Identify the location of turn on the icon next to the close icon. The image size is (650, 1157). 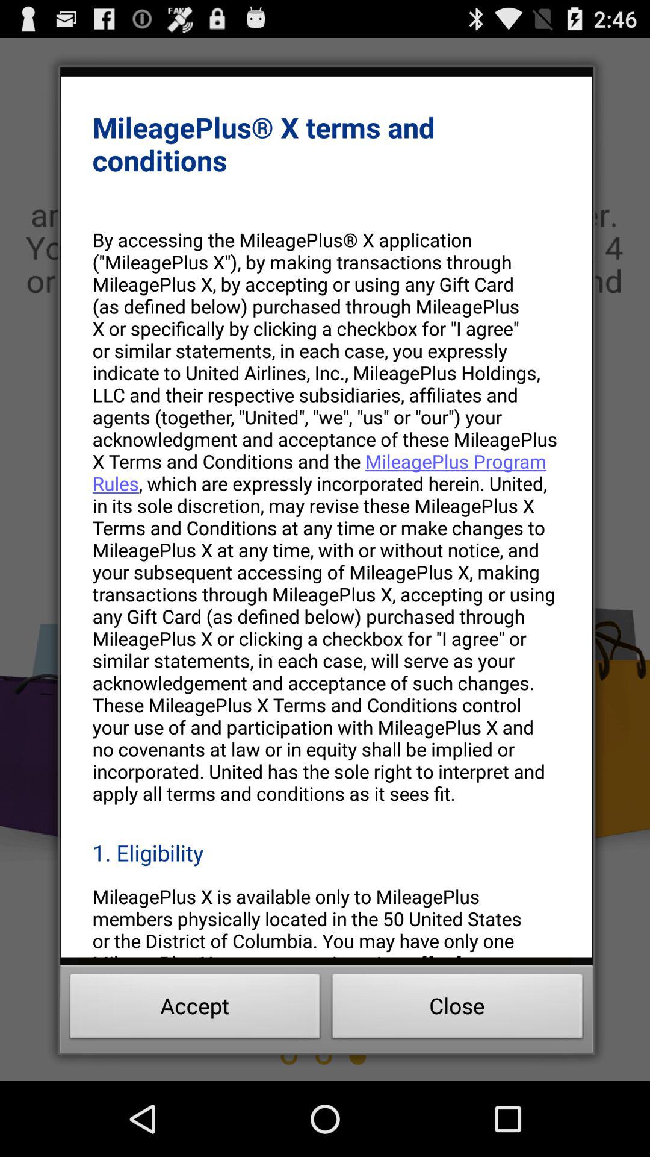
(195, 1009).